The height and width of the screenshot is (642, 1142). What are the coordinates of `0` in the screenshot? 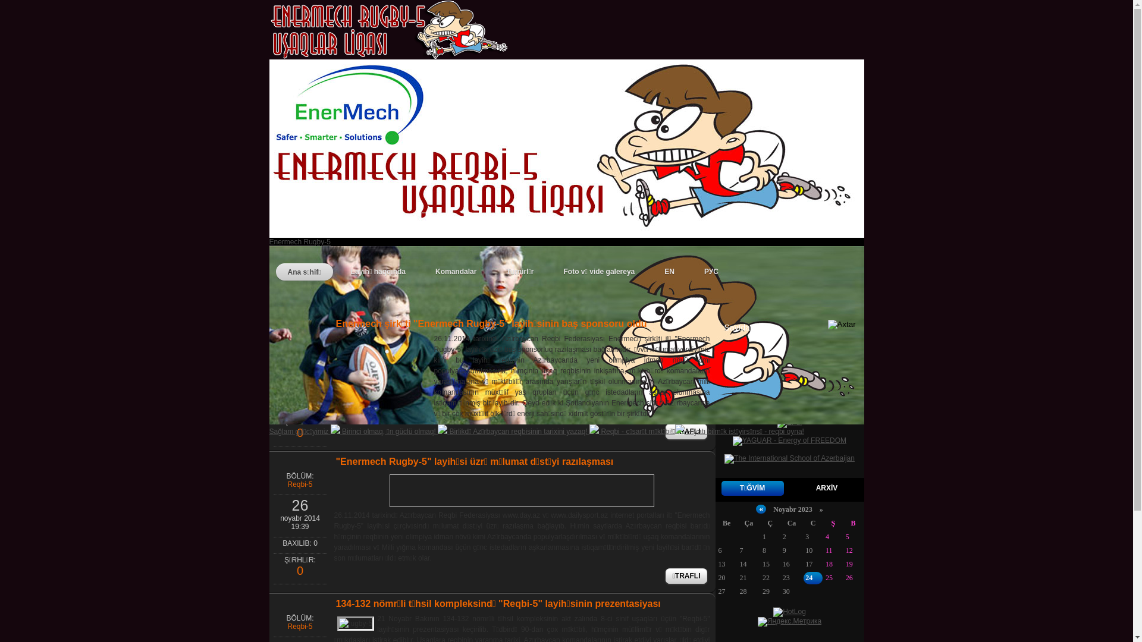 It's located at (300, 435).